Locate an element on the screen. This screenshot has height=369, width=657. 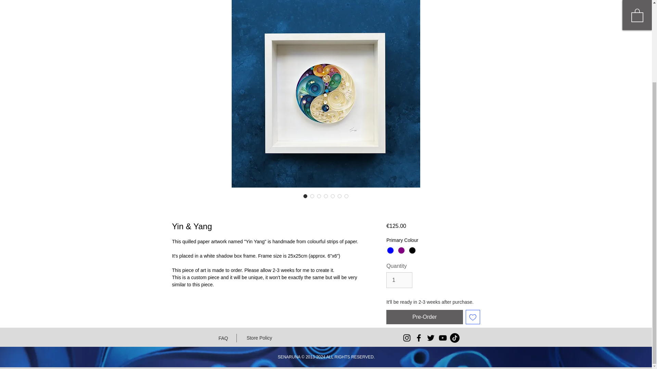
Store Policy is located at coordinates (259, 338).